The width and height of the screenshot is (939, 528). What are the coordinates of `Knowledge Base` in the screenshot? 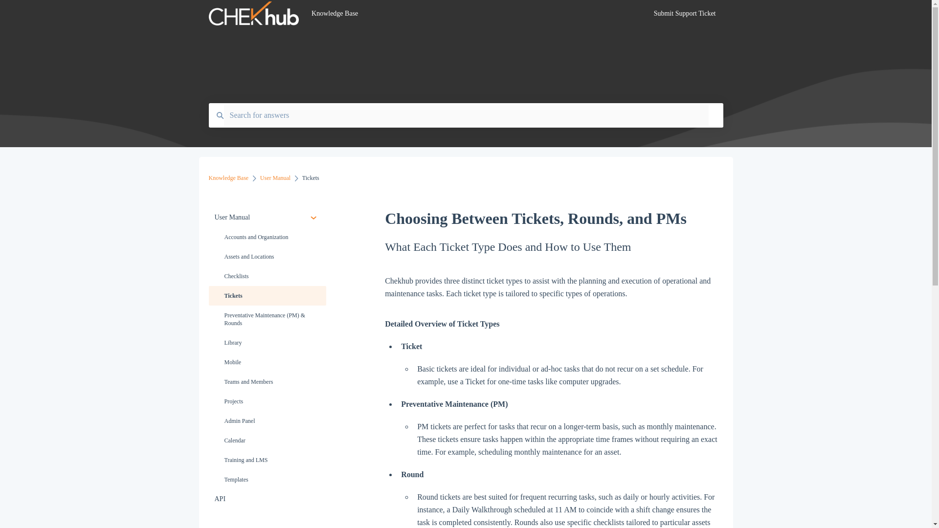 It's located at (228, 178).